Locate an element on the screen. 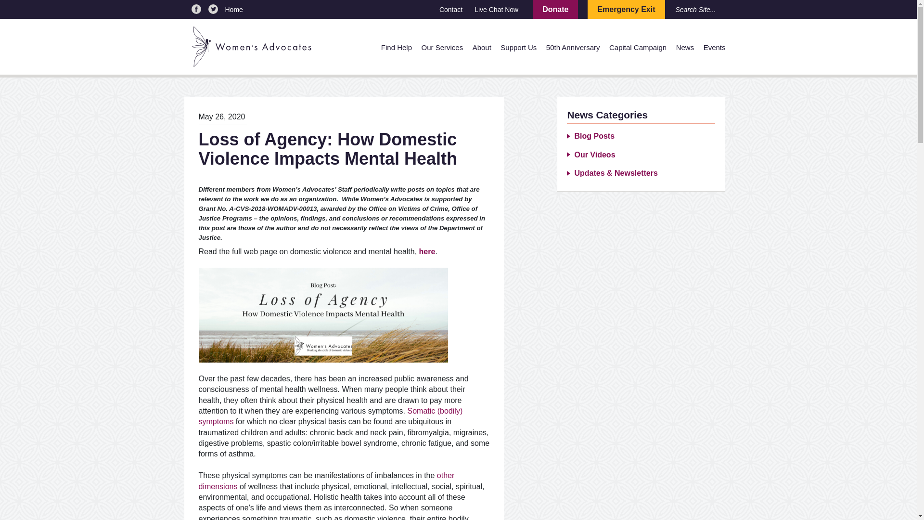 Image resolution: width=924 pixels, height=520 pixels. About is located at coordinates (482, 47).